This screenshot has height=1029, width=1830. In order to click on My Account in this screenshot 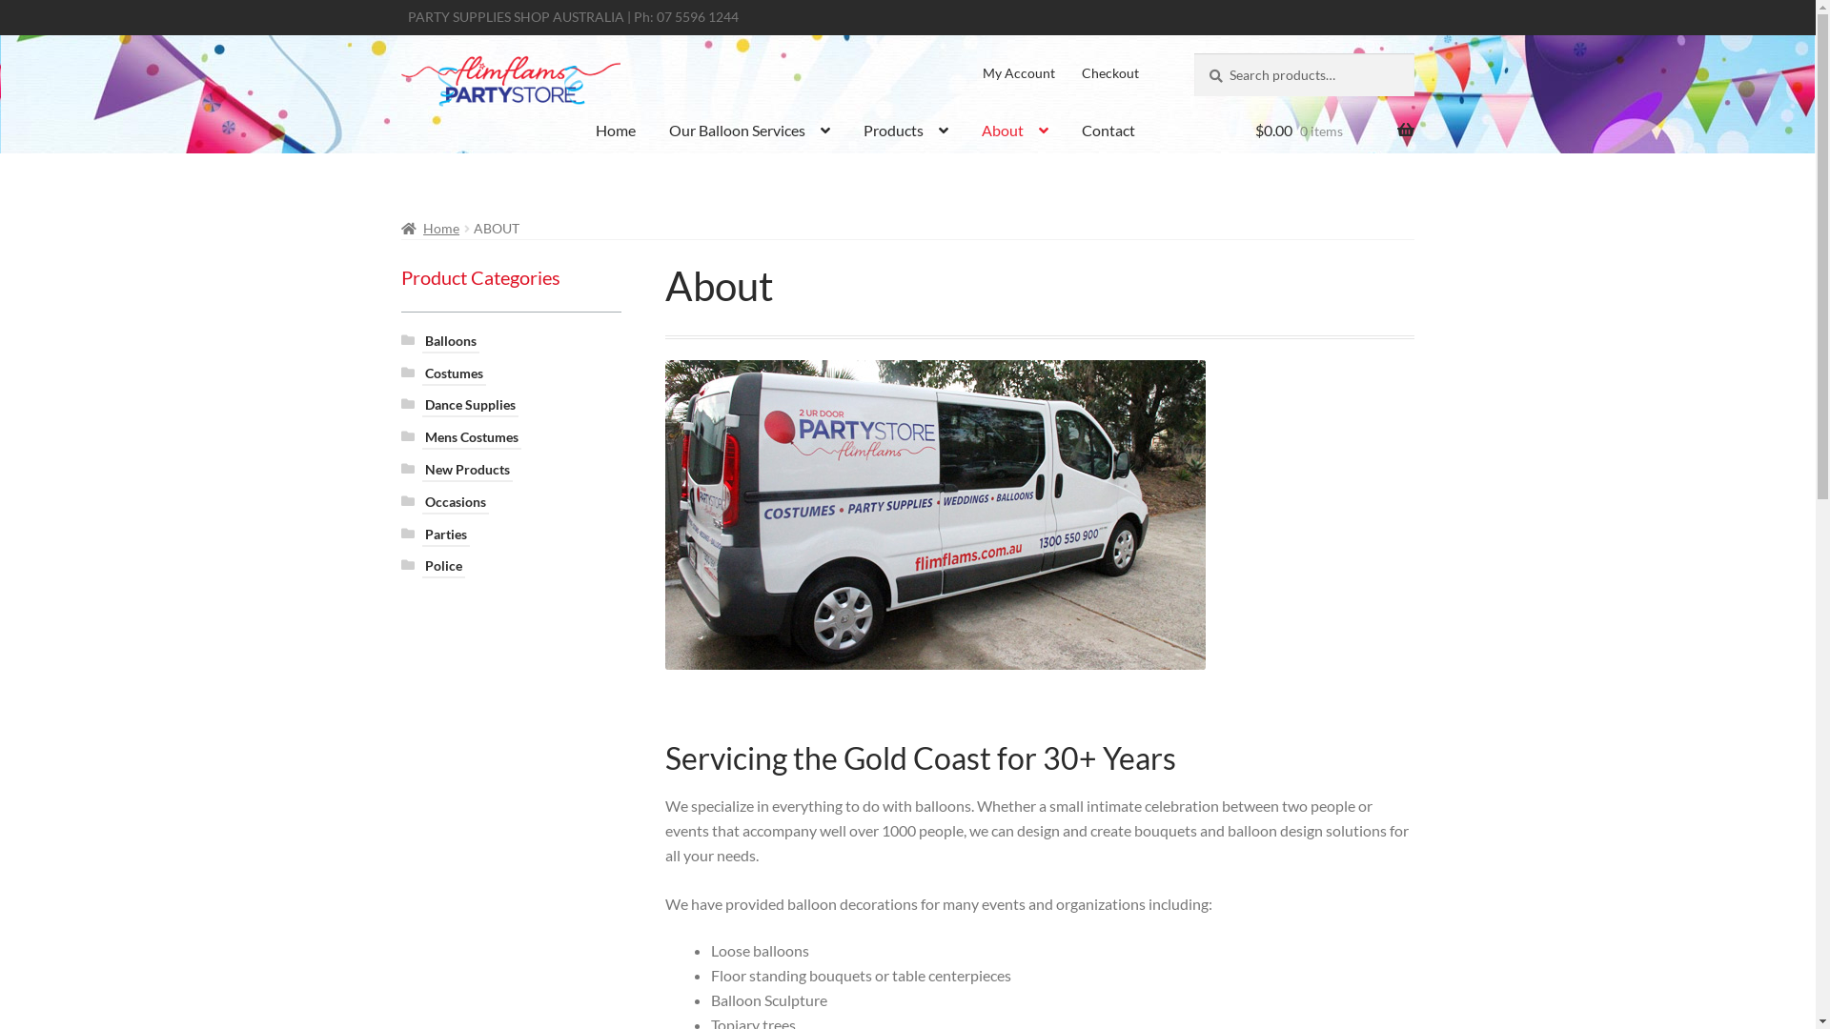, I will do `click(1020, 73)`.